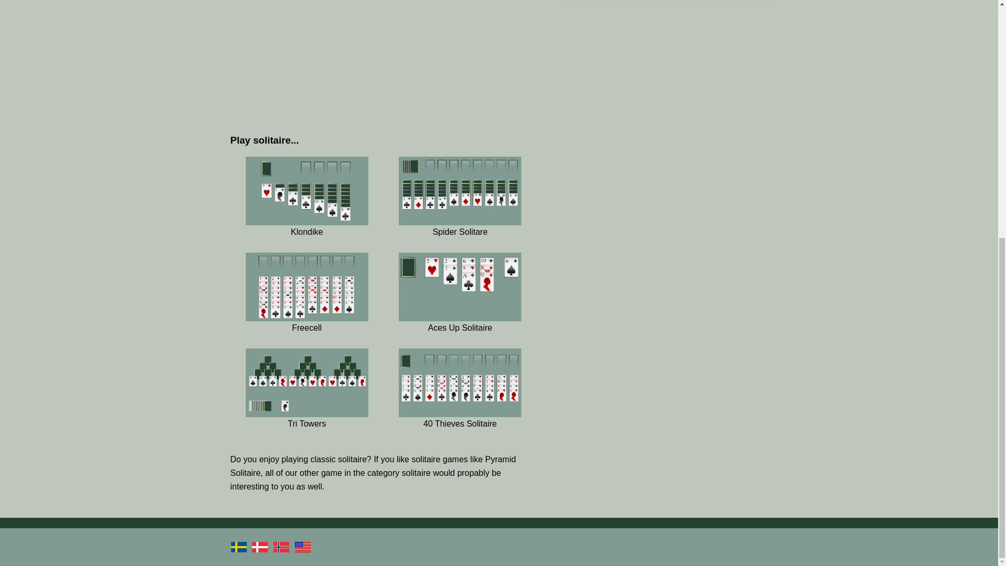 This screenshot has width=1006, height=566. I want to click on solitaire, so click(352, 459).